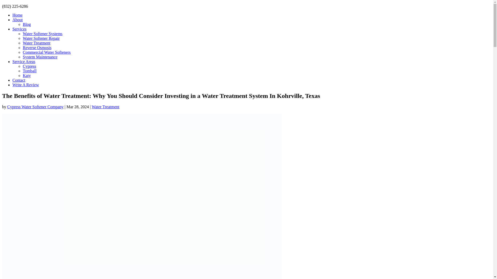  What do you see at coordinates (30, 71) in the screenshot?
I see `Tomball` at bounding box center [30, 71].